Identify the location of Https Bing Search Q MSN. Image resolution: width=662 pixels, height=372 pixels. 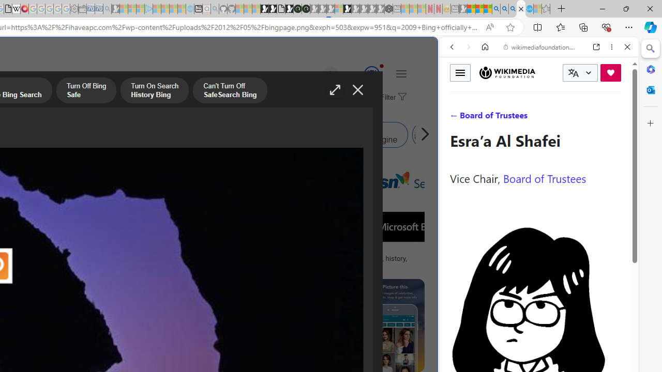
(425, 134).